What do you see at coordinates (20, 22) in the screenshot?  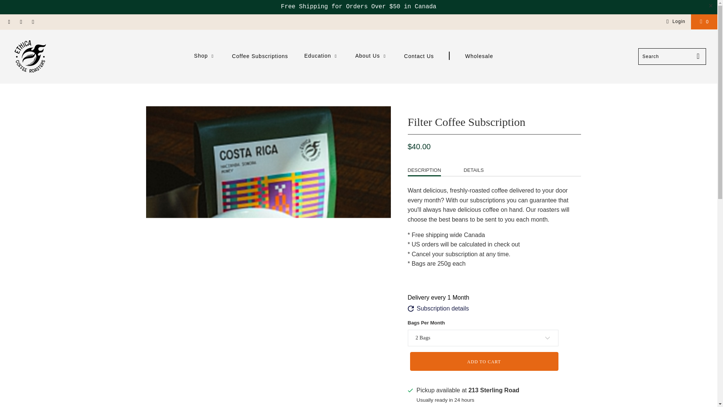 I see `Ethica Coffee Roasters on YouTube` at bounding box center [20, 22].